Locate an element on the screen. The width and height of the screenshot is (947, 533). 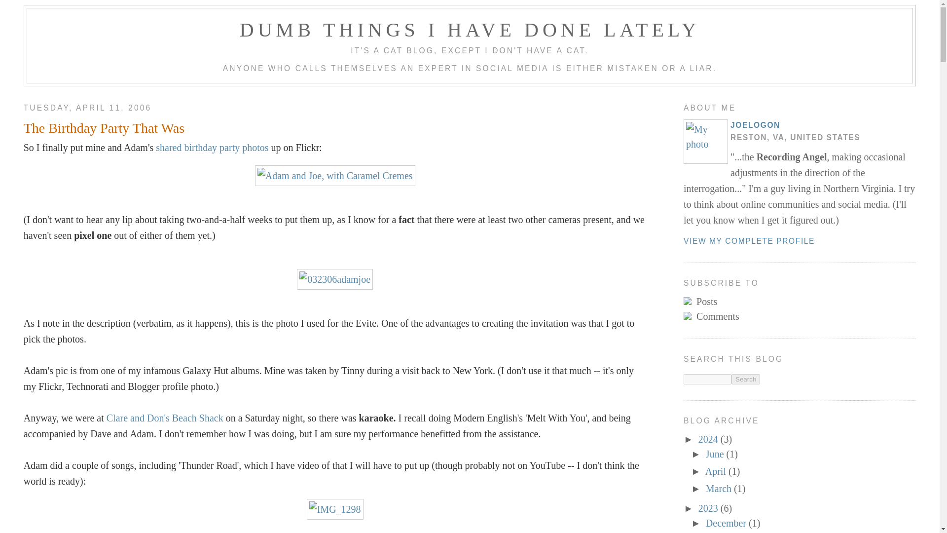
Kathleen and Adam sing Thunder Road is located at coordinates (335, 509).